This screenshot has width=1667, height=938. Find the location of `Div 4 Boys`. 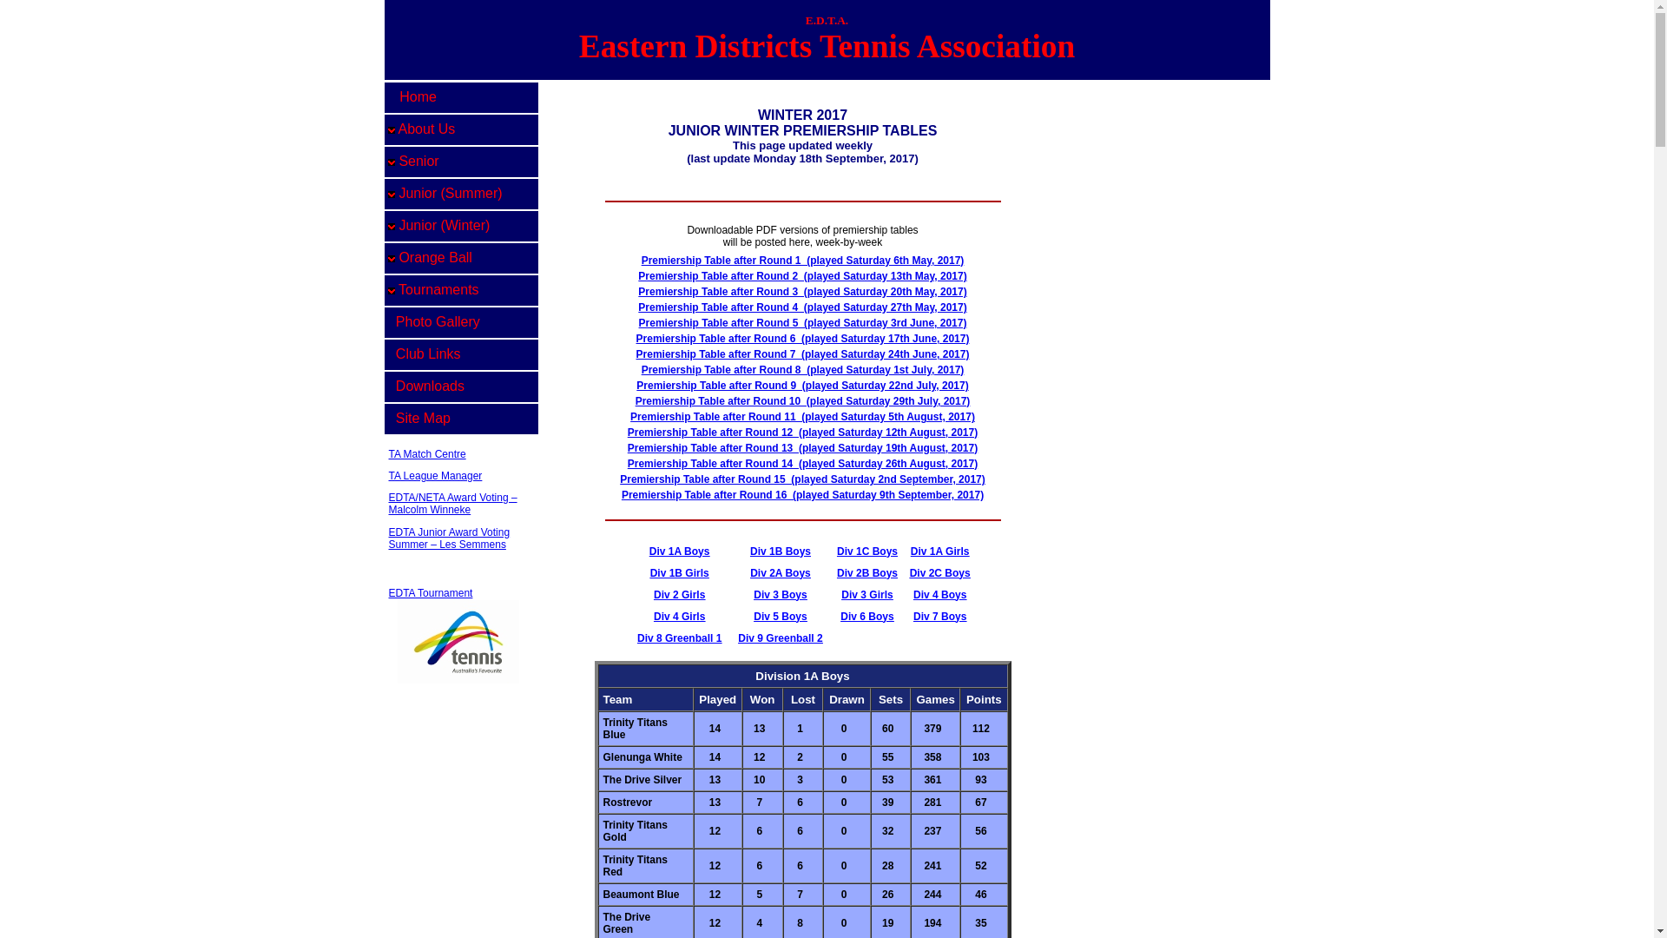

Div 4 Boys is located at coordinates (939, 595).